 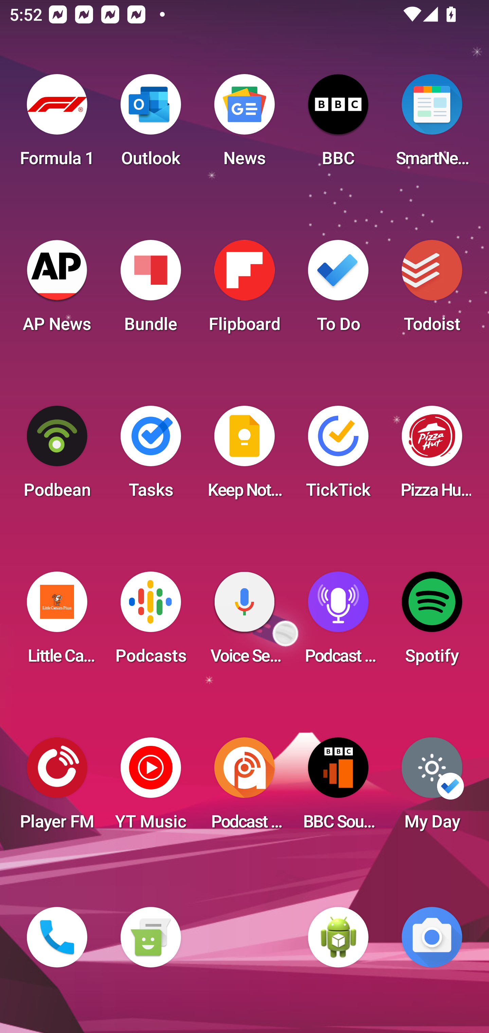 What do you see at coordinates (57, 456) in the screenshot?
I see `Podbean` at bounding box center [57, 456].